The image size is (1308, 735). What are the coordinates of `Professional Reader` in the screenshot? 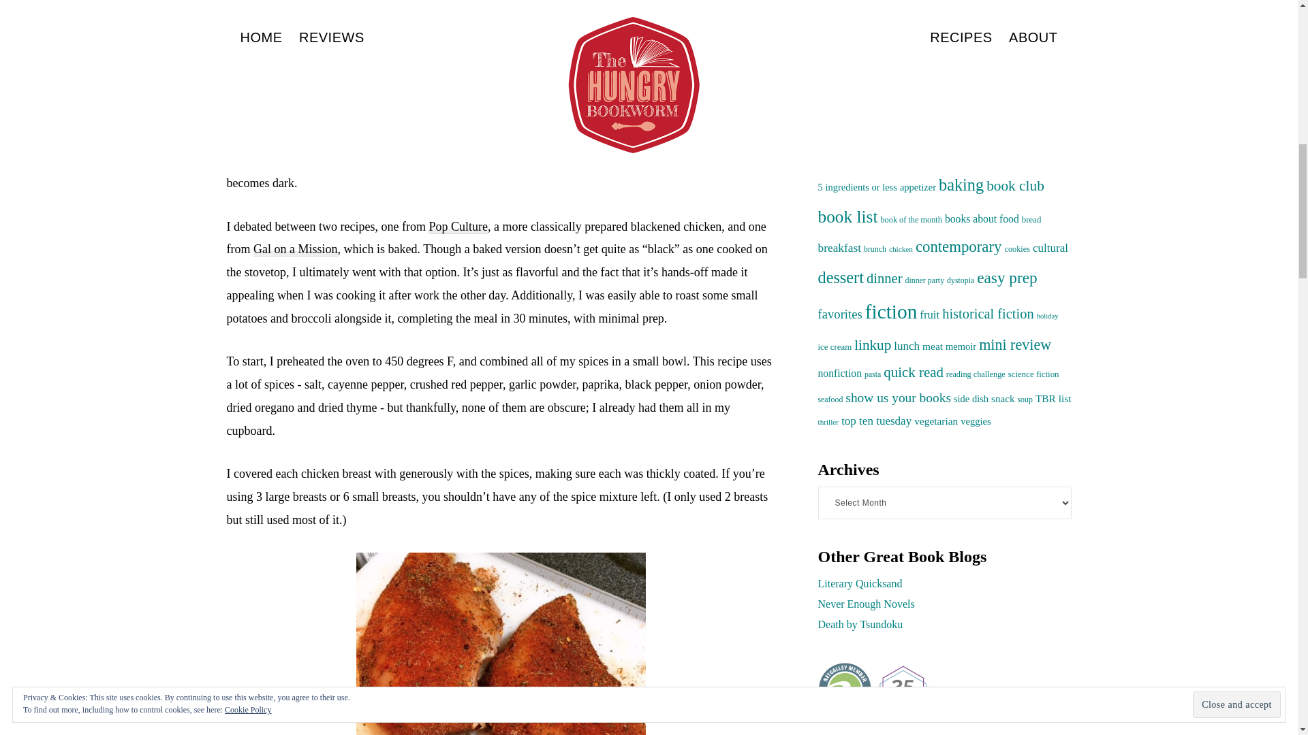 It's located at (845, 689).